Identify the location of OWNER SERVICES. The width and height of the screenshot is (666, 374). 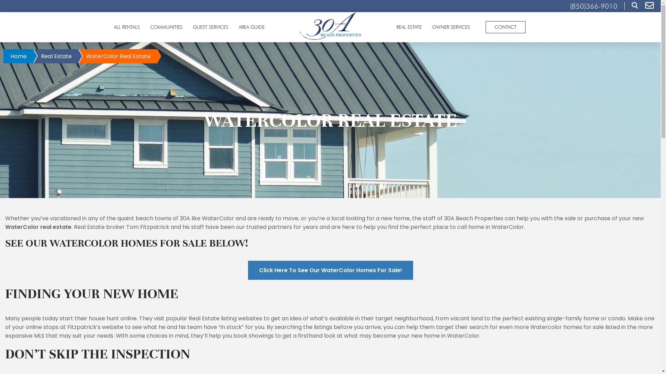
(451, 27).